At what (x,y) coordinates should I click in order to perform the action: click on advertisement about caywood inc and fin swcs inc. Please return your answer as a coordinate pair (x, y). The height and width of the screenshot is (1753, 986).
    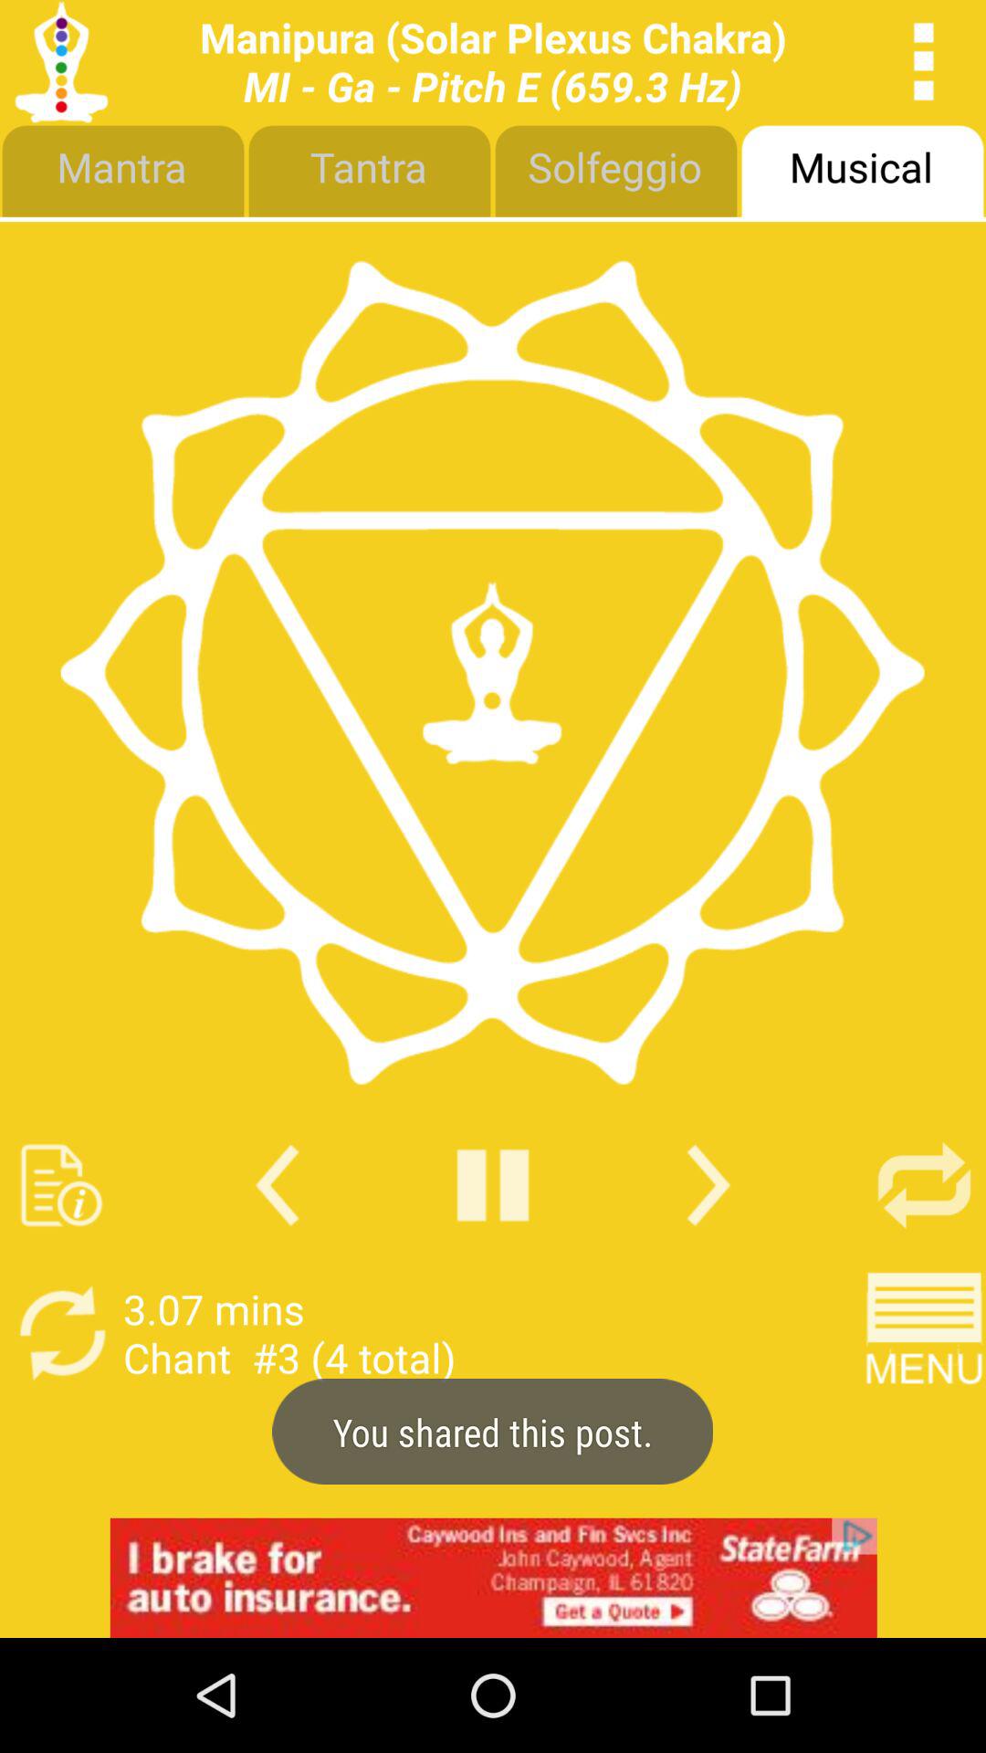
    Looking at the image, I should click on (493, 1578).